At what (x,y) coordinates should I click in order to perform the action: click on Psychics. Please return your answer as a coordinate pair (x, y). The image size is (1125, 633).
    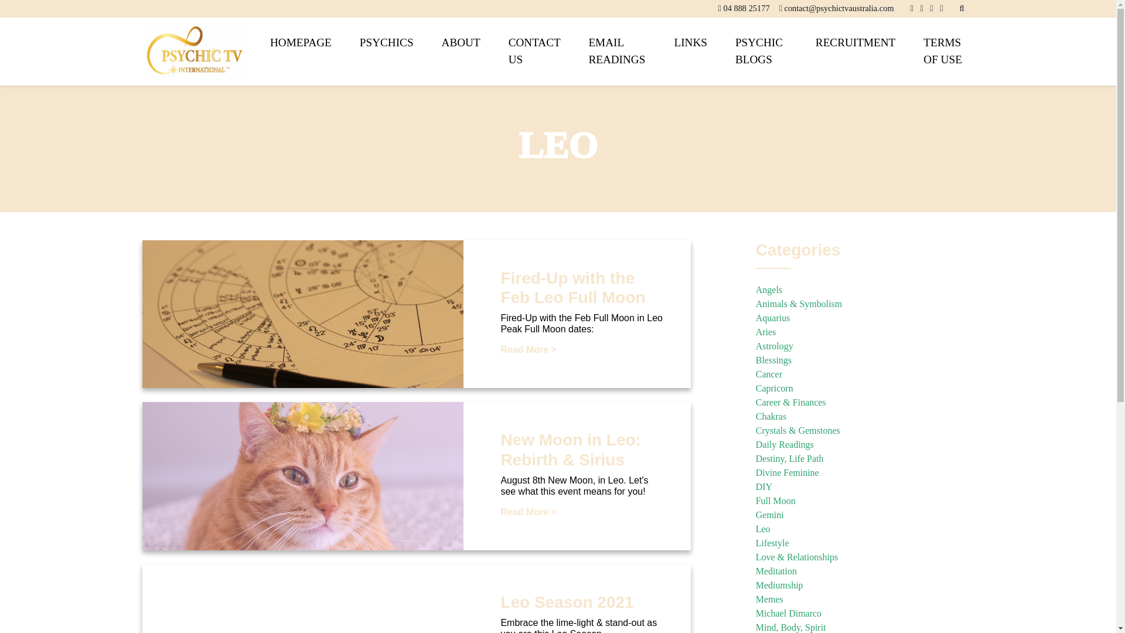
    Looking at the image, I should click on (386, 43).